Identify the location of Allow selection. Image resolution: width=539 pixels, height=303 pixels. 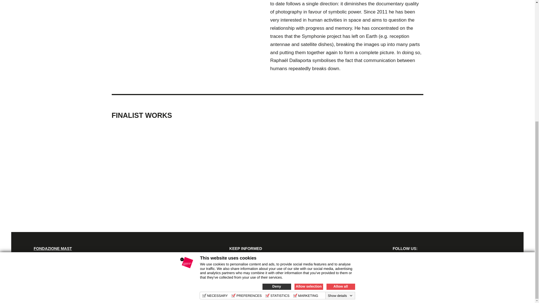
(309, 86).